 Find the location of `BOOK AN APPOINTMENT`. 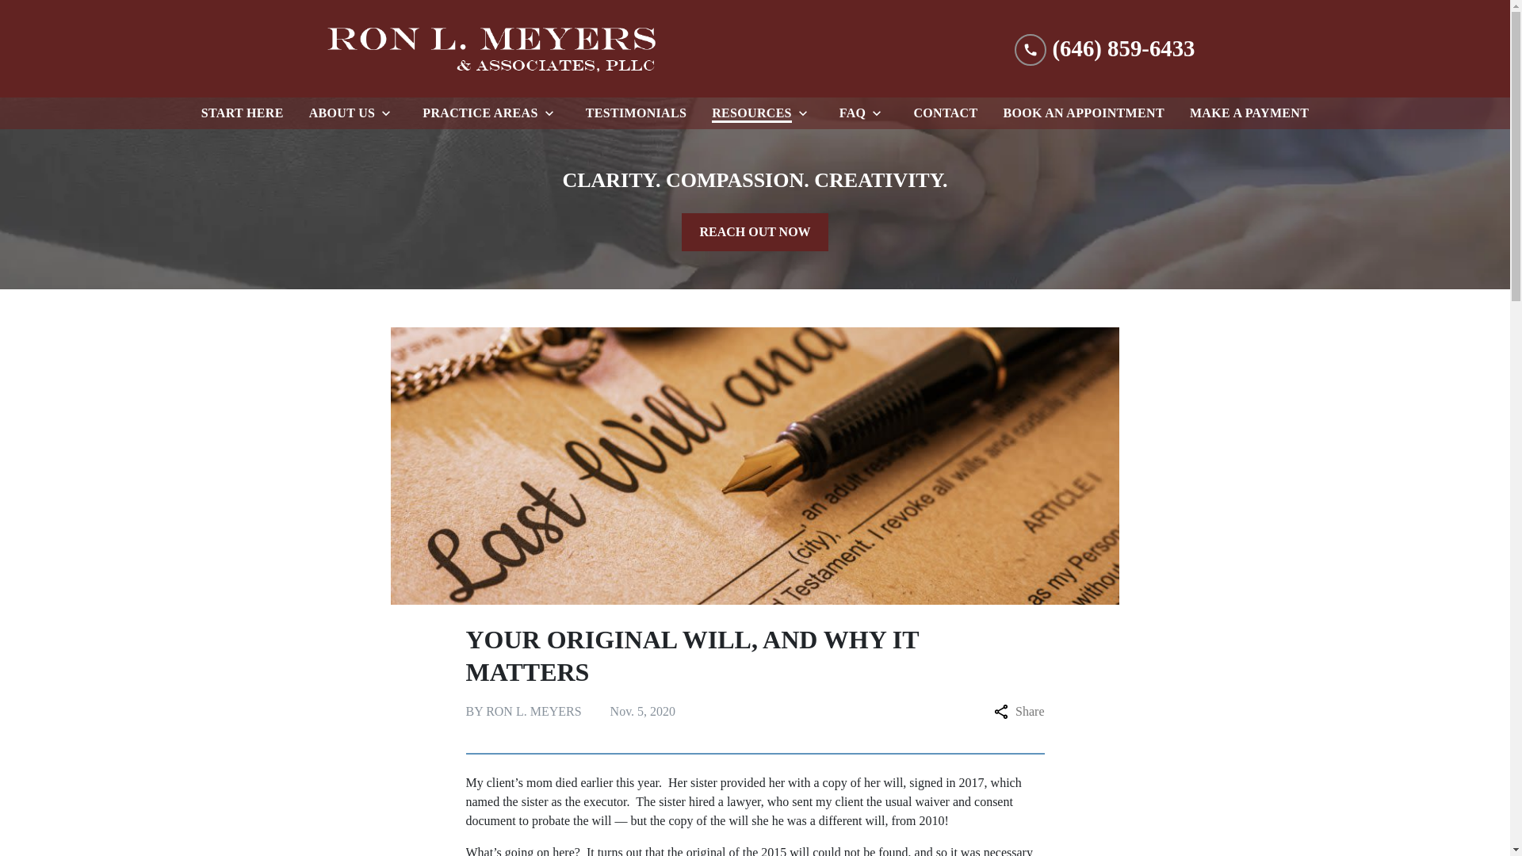

BOOK AN APPOINTMENT is located at coordinates (1083, 113).